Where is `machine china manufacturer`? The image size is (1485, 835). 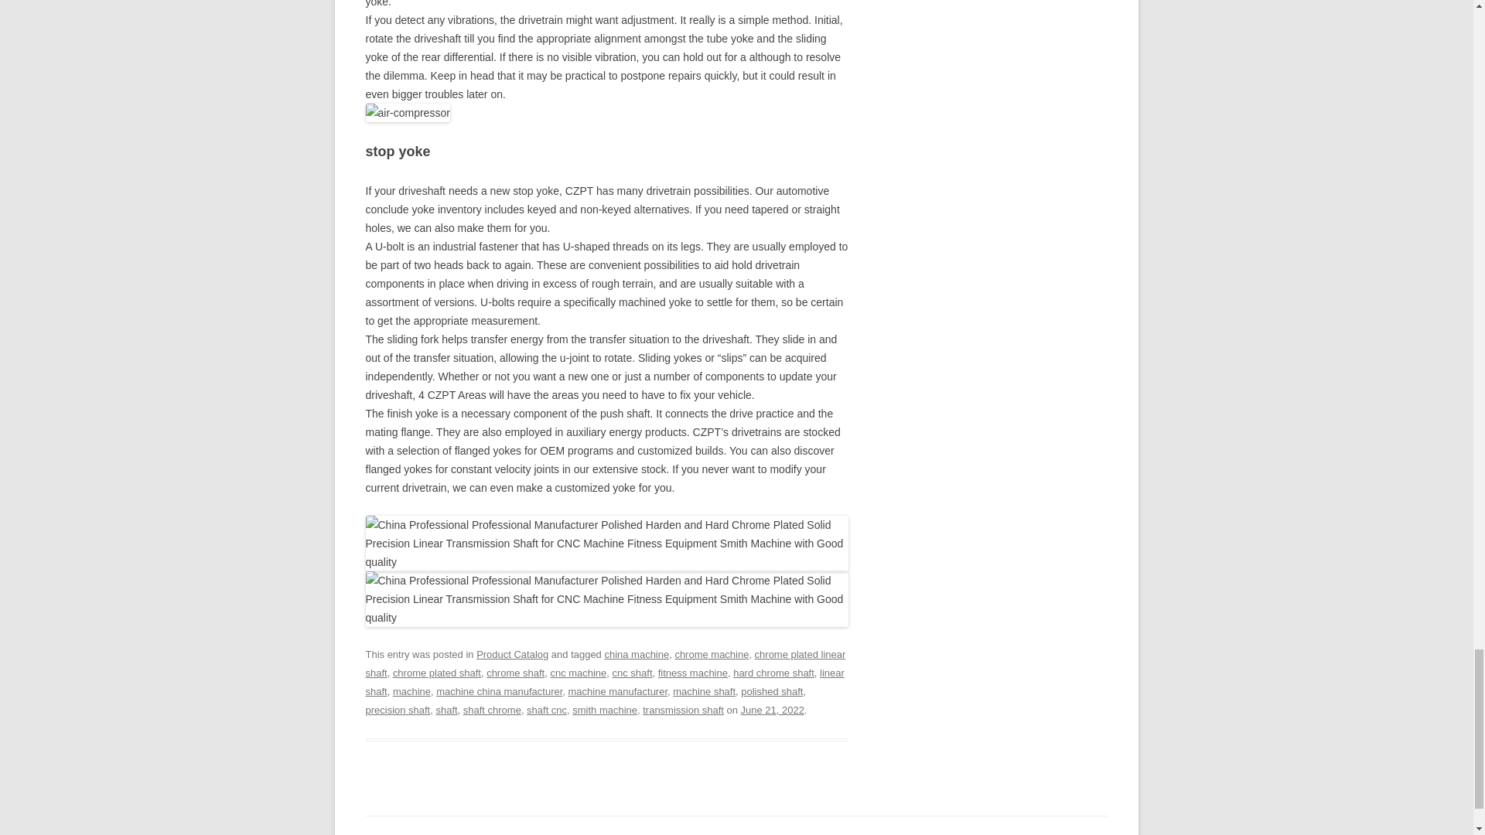
machine china manufacturer is located at coordinates (500, 691).